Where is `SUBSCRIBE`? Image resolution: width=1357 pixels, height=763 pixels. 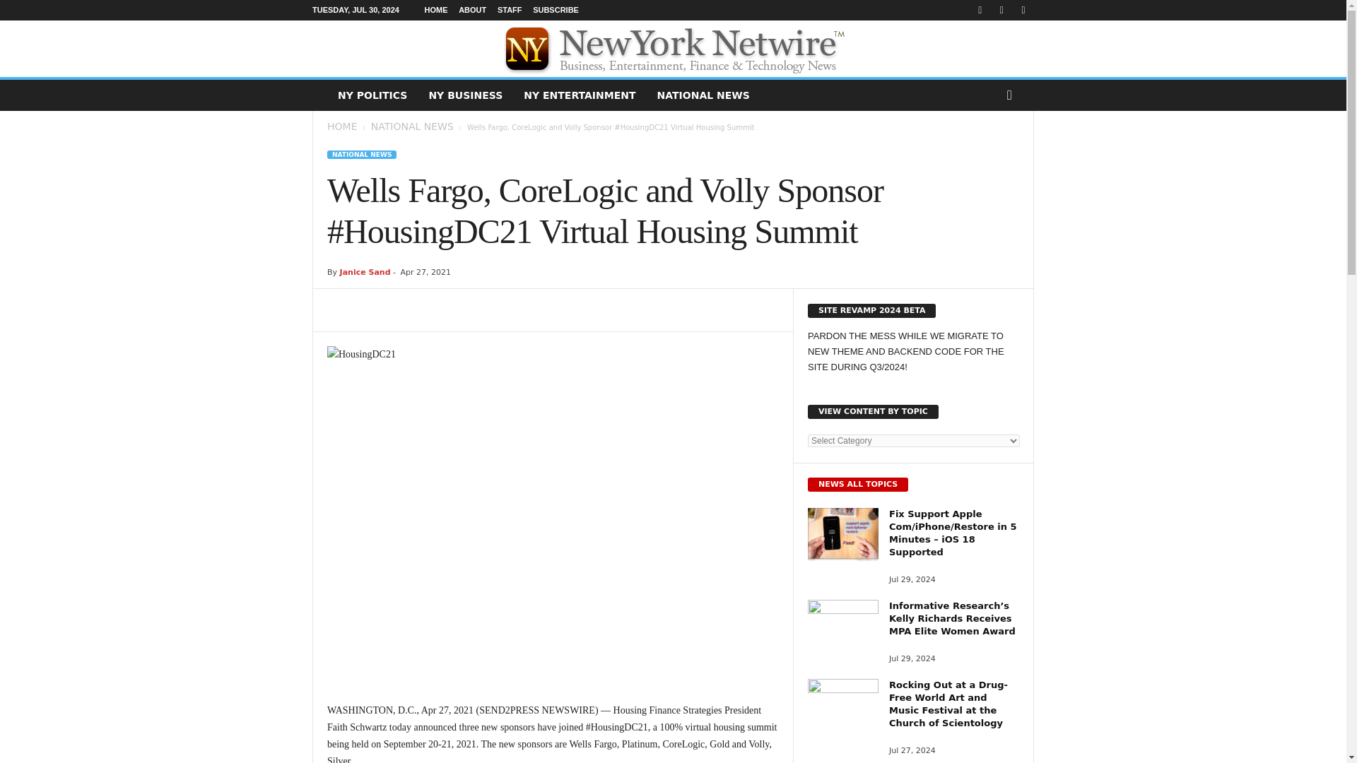 SUBSCRIBE is located at coordinates (556, 10).